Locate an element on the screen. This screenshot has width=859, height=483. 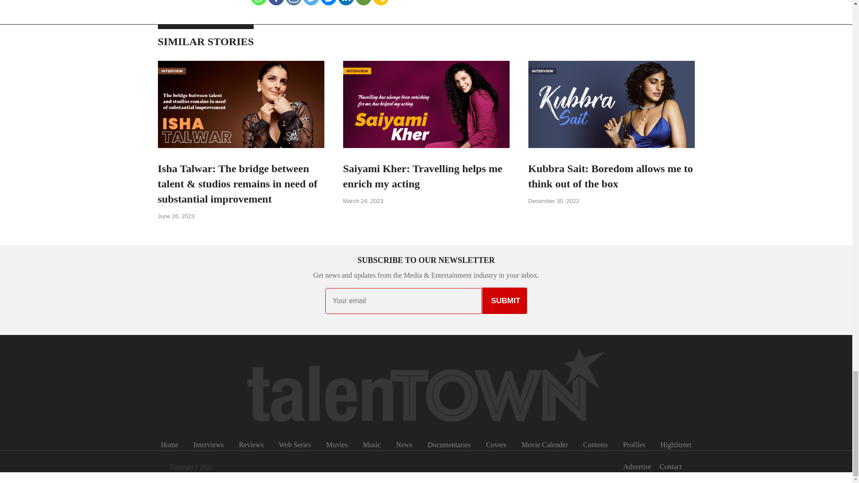
Facebook Messenger is located at coordinates (328, 3).